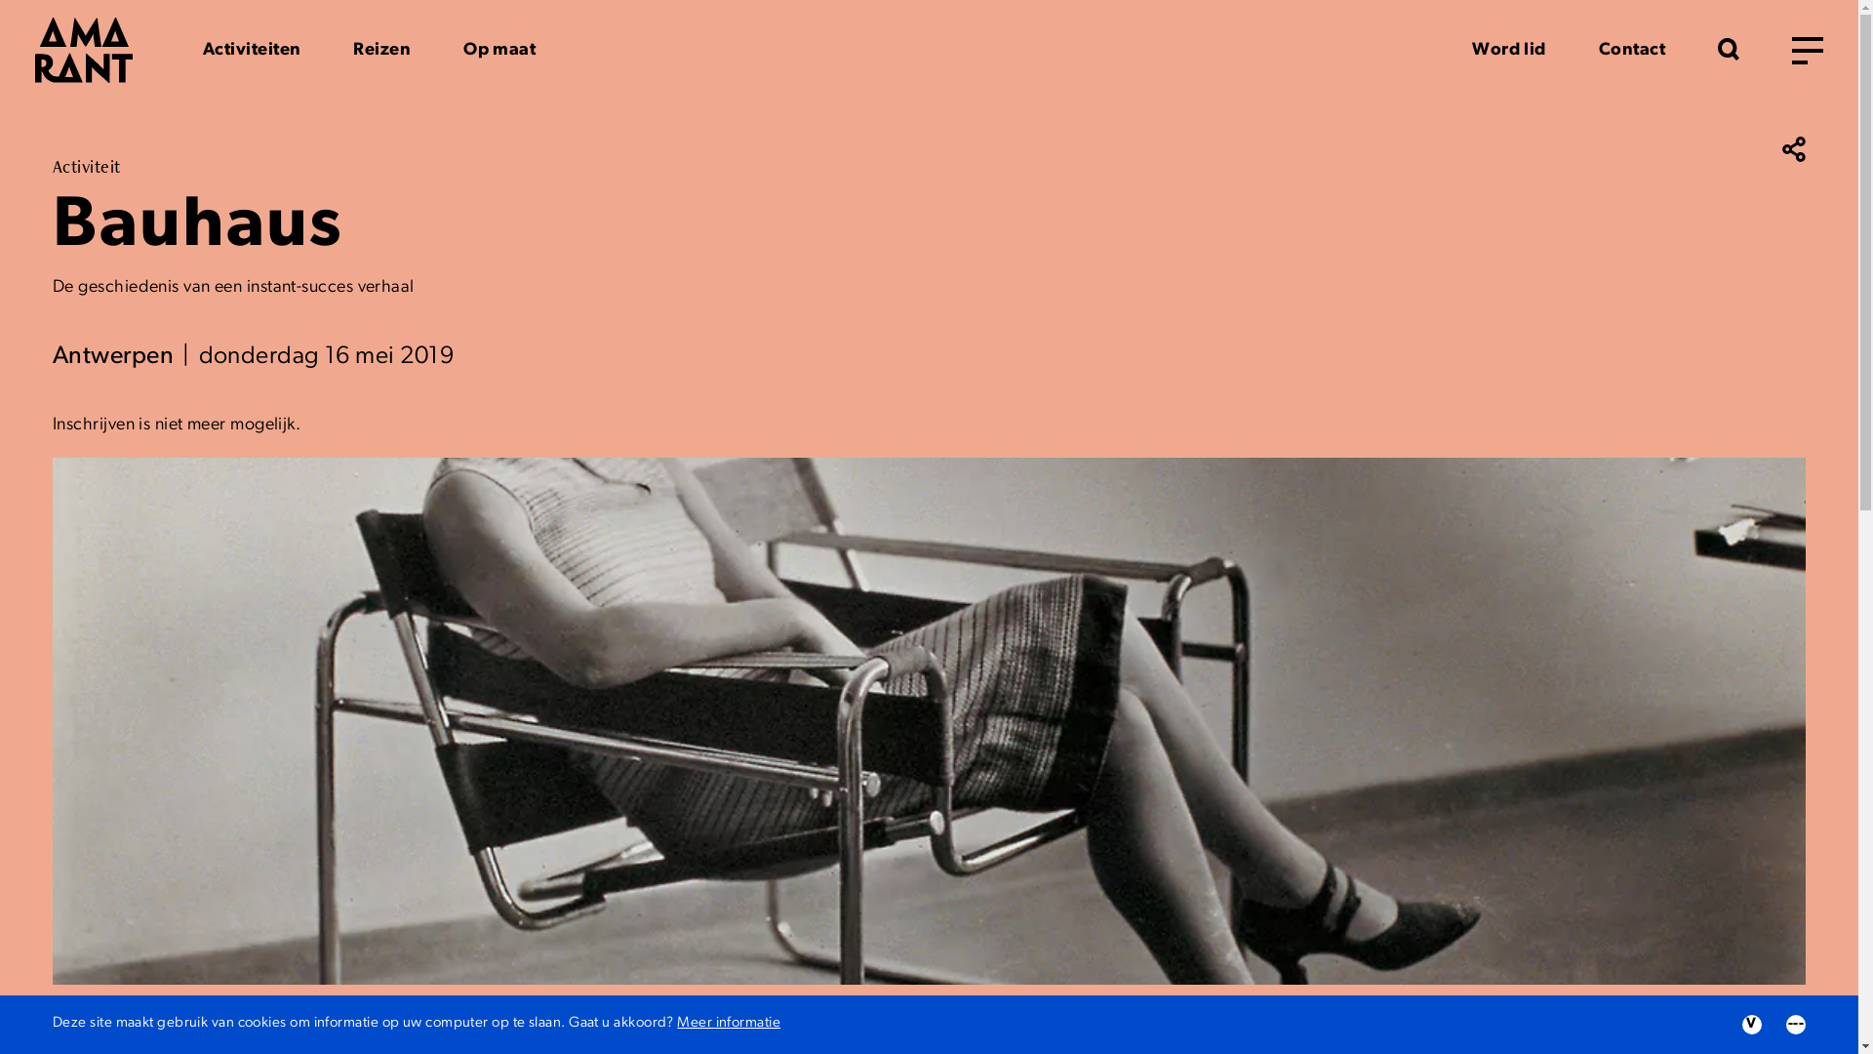  Describe the element at coordinates (729, 1023) in the screenshot. I see `Meer informatie` at that location.